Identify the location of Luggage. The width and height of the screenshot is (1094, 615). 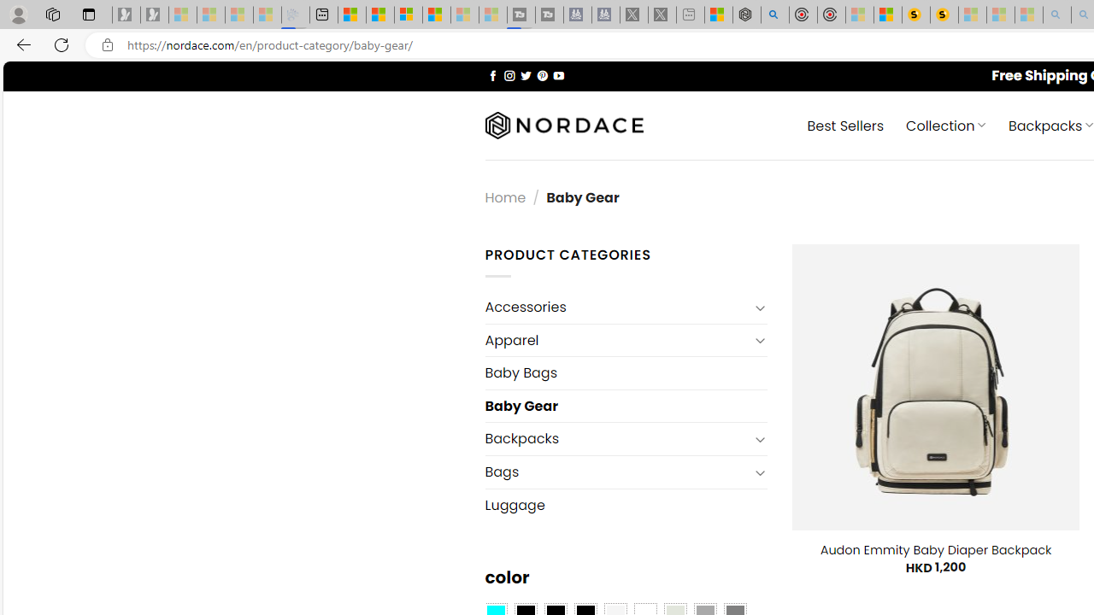
(626, 505).